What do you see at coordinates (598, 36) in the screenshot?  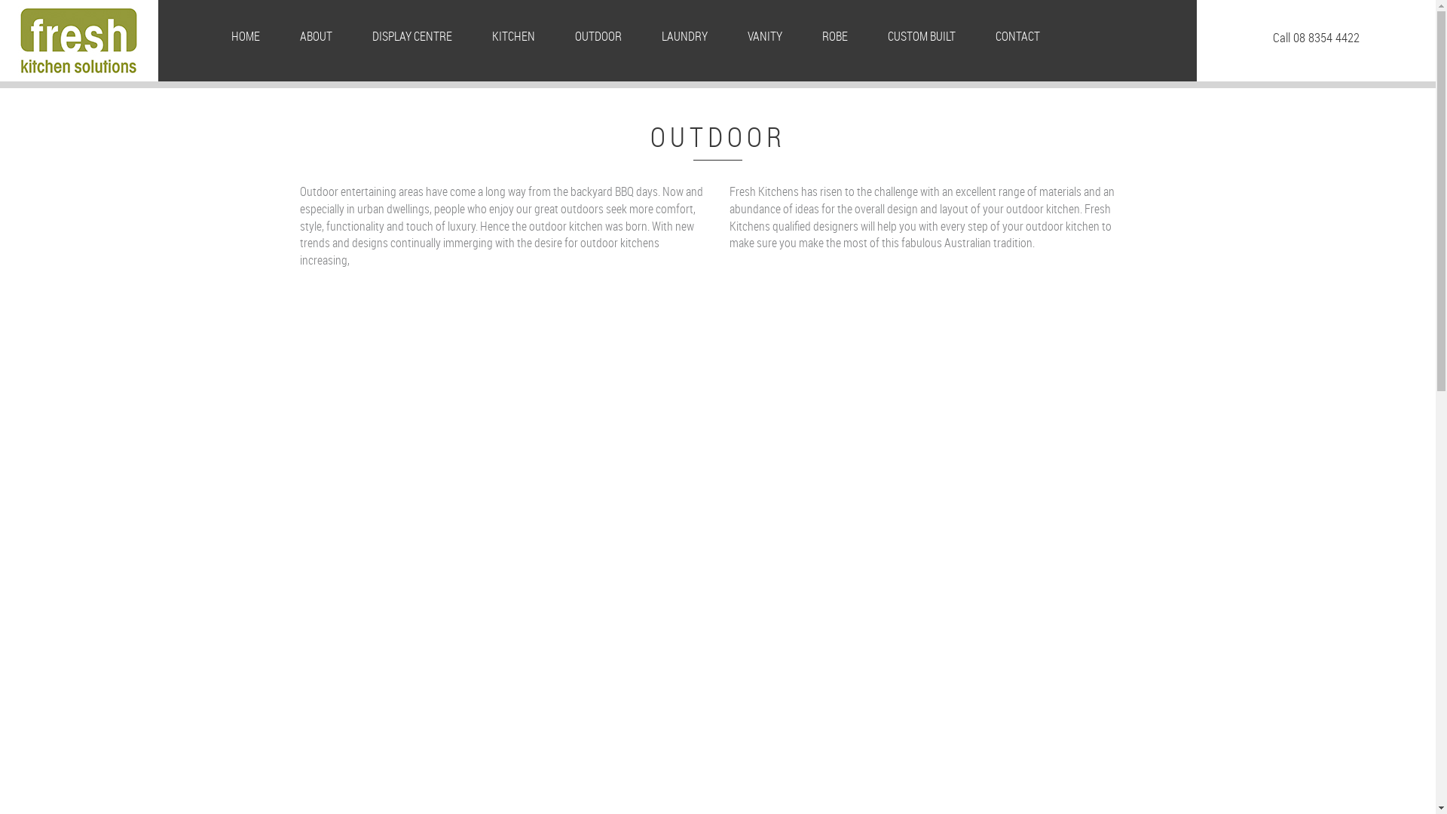 I see `OUTDOOR` at bounding box center [598, 36].